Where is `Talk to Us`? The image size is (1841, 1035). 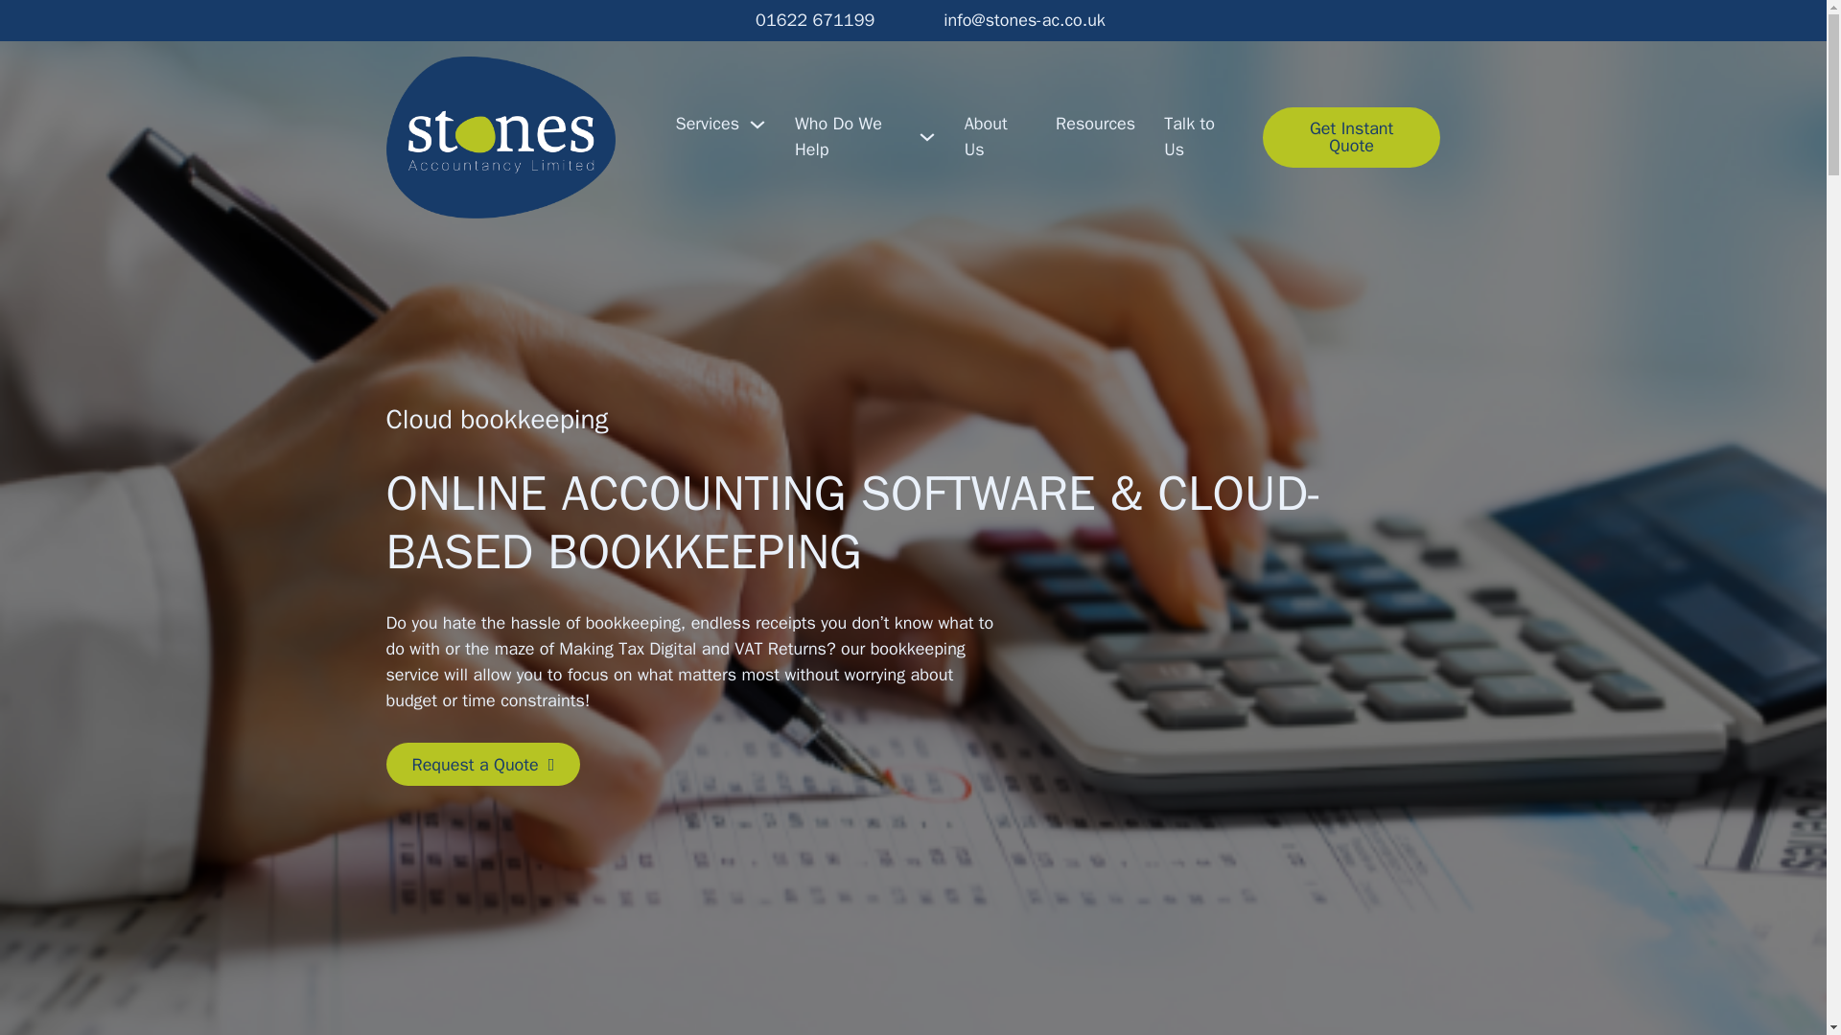
Talk to Us is located at coordinates (1199, 136).